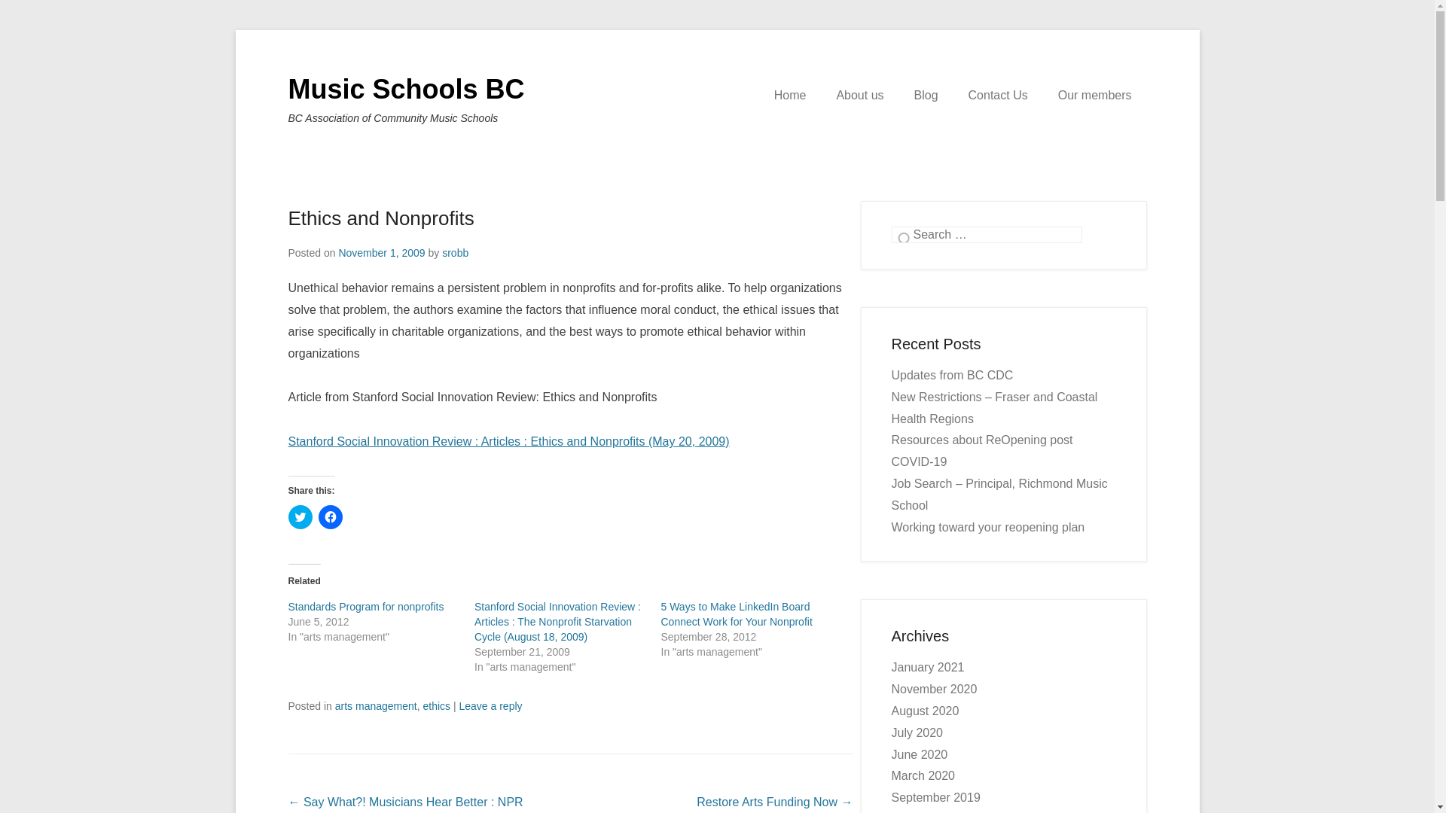 This screenshot has height=813, width=1446. Describe the element at coordinates (917, 733) in the screenshot. I see `July 2020` at that location.